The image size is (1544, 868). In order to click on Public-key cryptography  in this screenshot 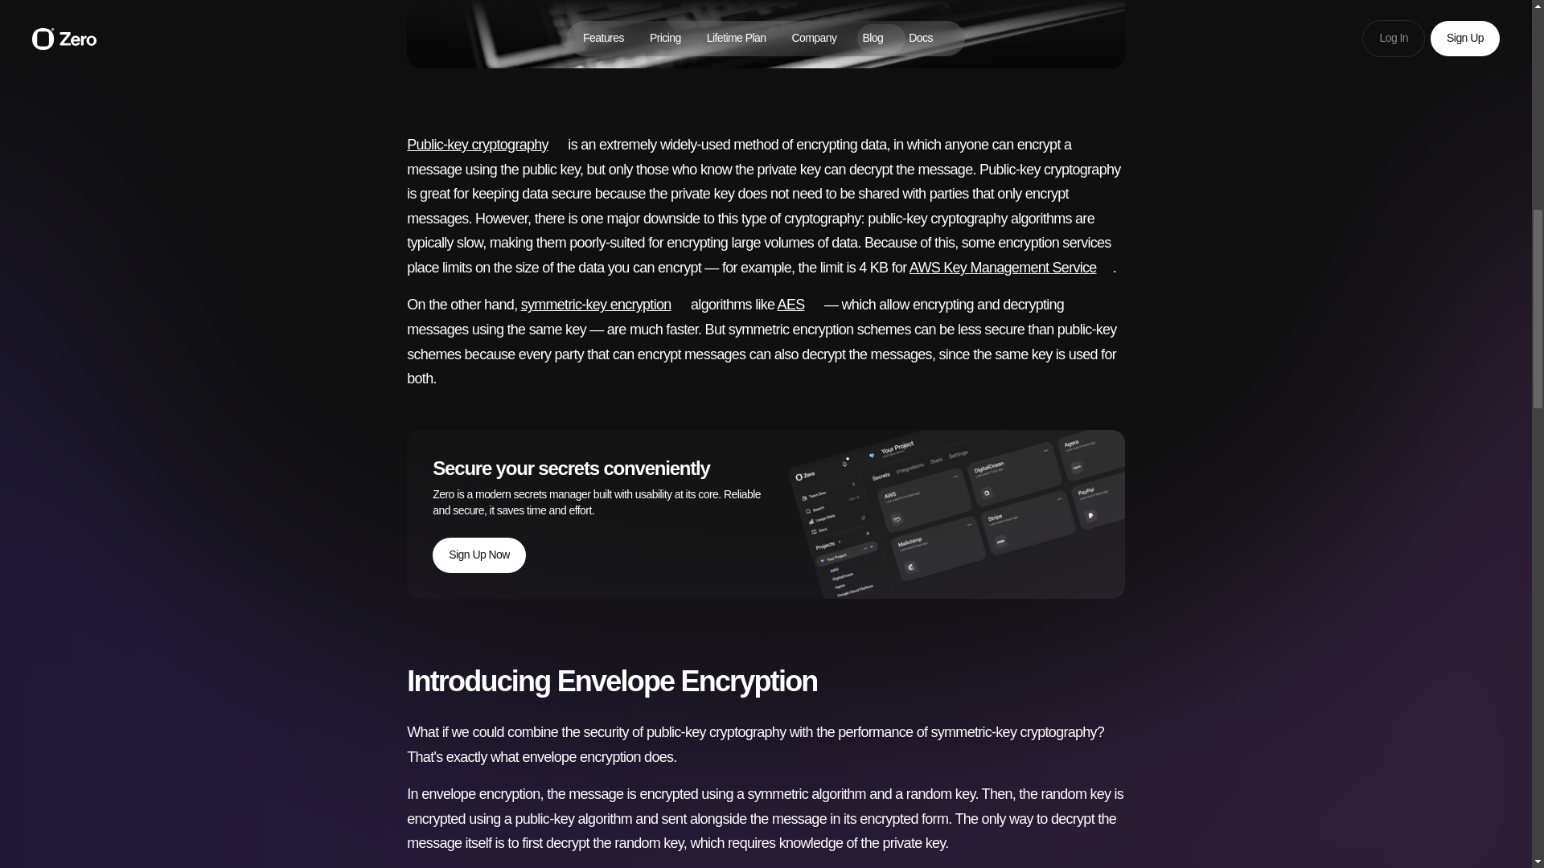, I will do `click(486, 145)`.